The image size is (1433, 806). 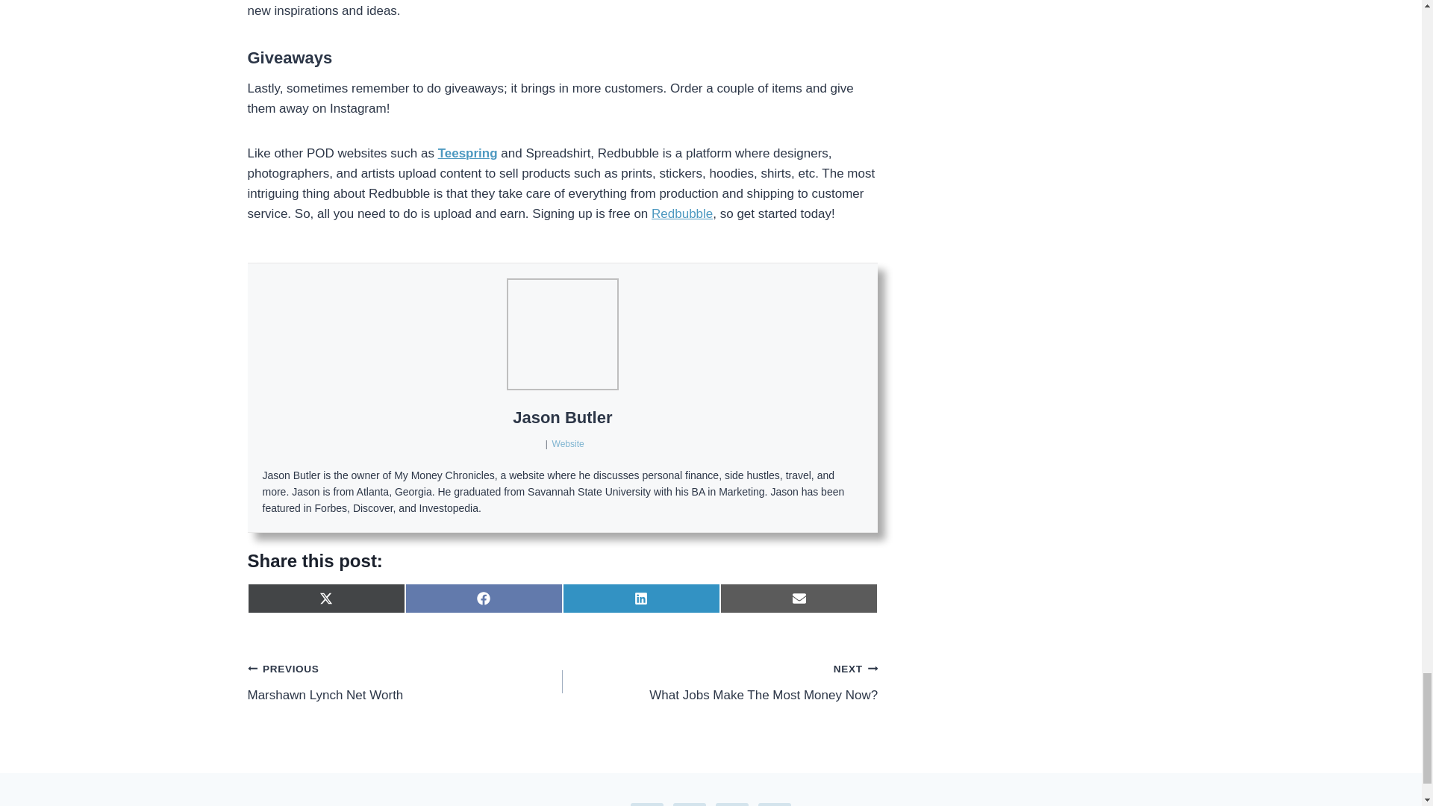 What do you see at coordinates (467, 152) in the screenshot?
I see `Teespring` at bounding box center [467, 152].